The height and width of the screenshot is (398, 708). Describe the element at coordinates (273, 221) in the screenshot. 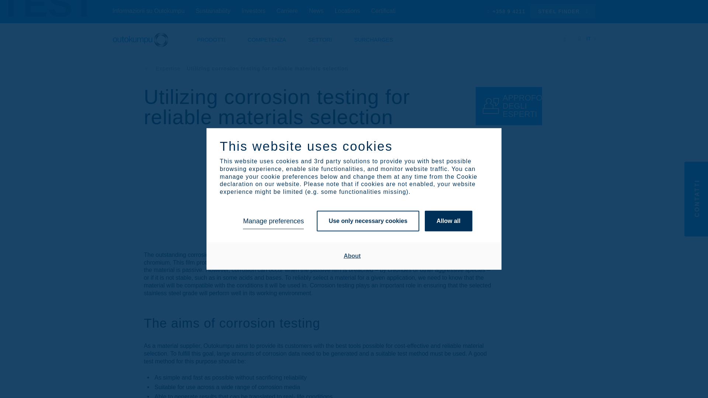

I see `Manage preferences` at that location.